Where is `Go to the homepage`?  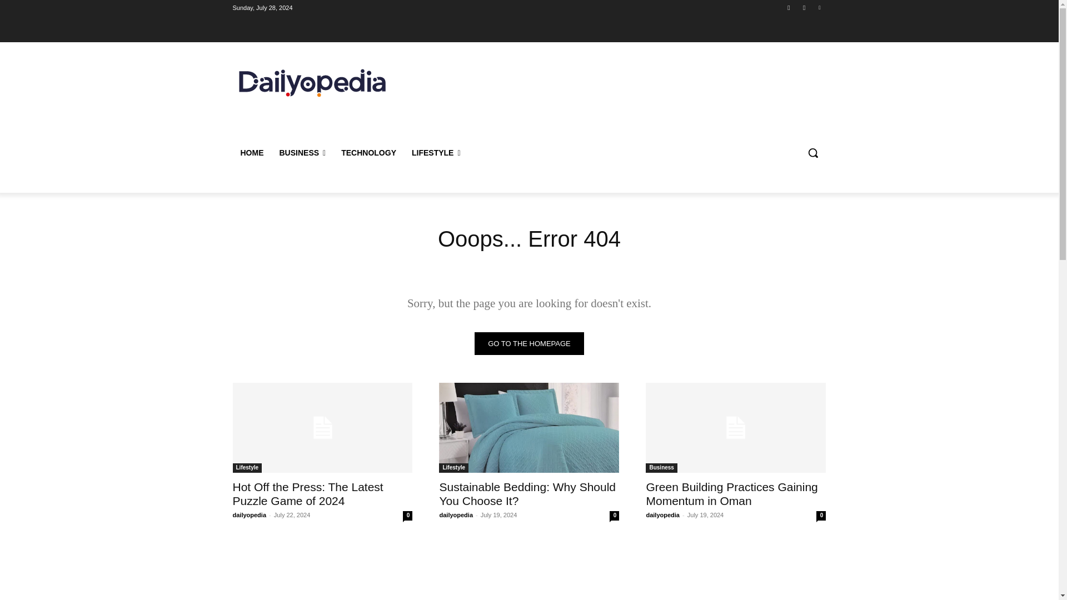
Go to the homepage is located at coordinates (529, 343).